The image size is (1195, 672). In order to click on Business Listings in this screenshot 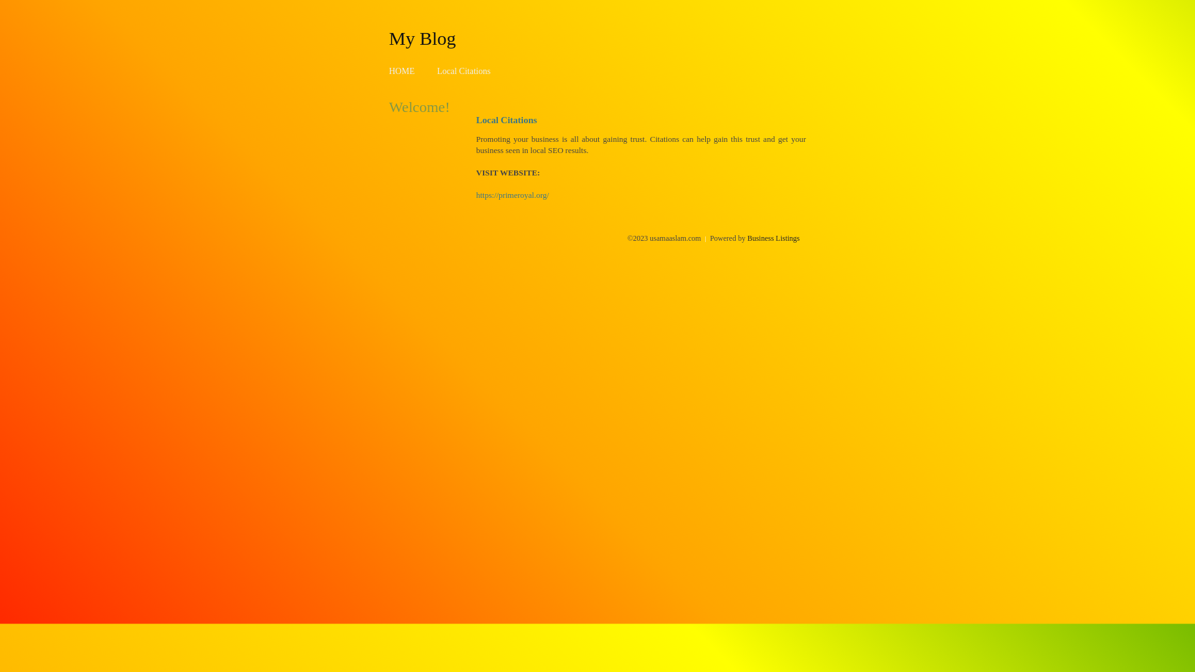, I will do `click(774, 238)`.